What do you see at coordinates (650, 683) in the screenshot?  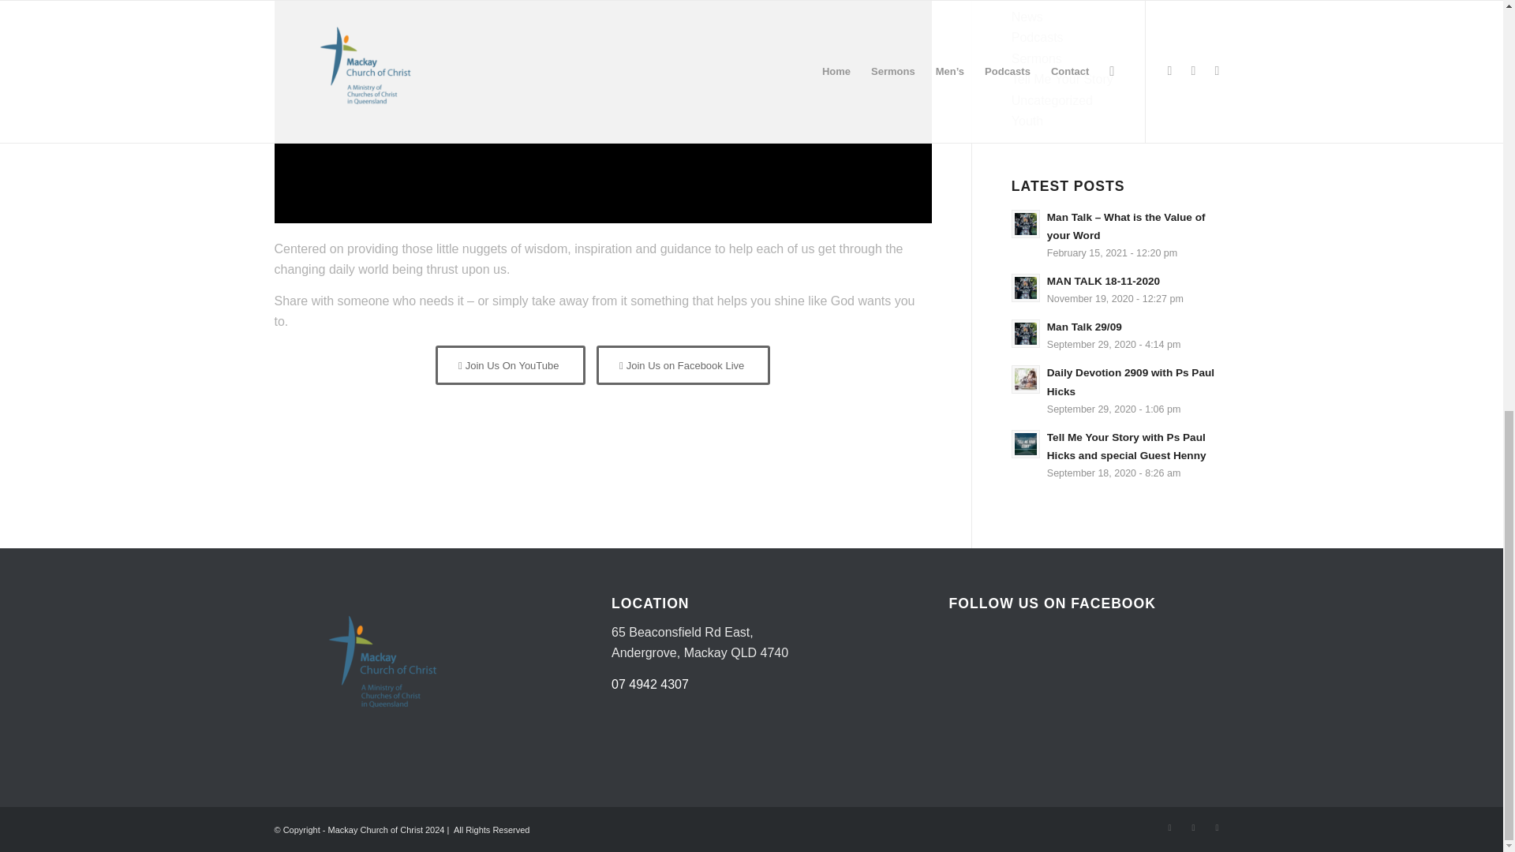 I see `07 4942 4307` at bounding box center [650, 683].